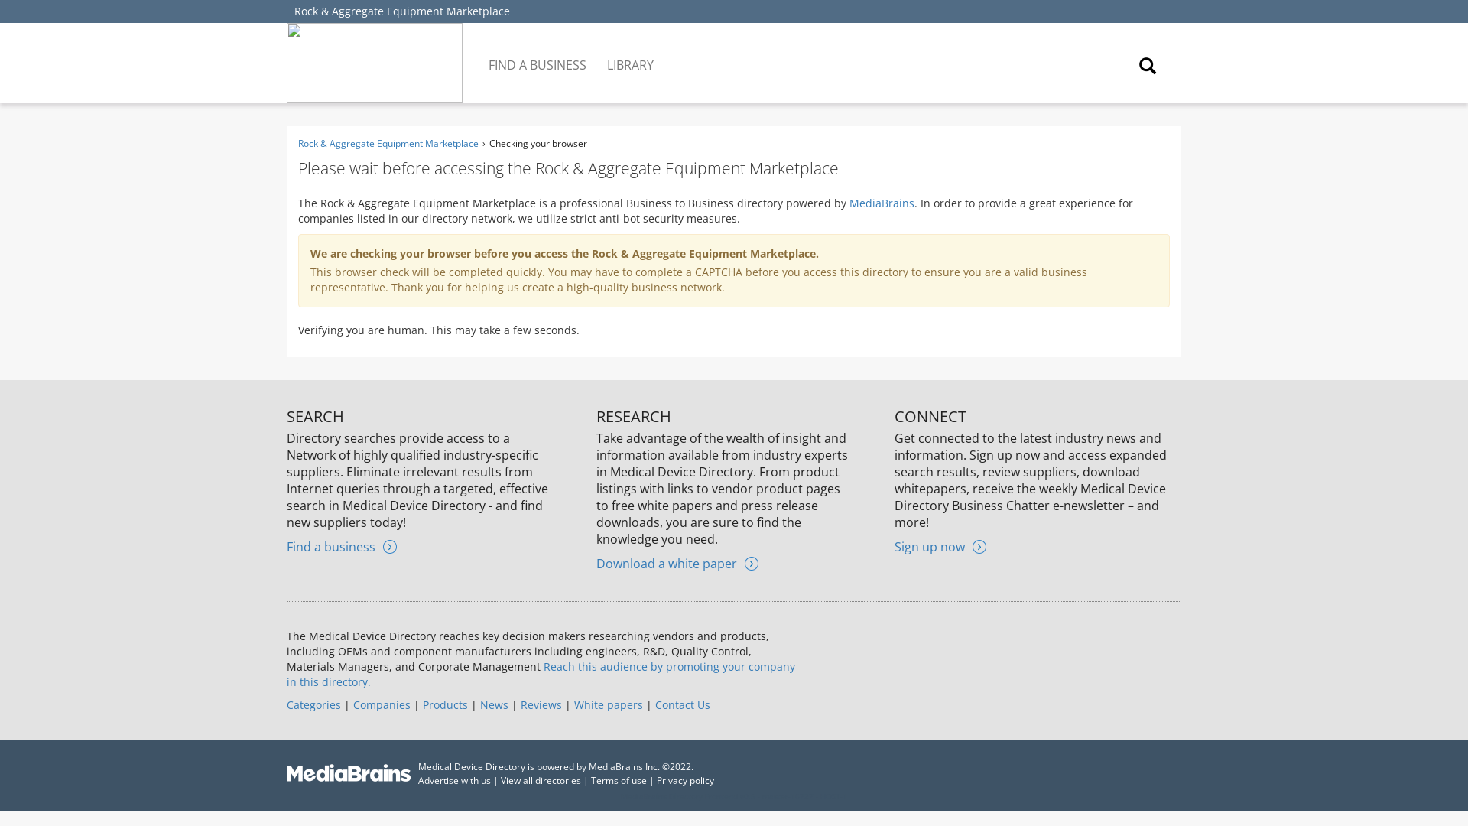 Image resolution: width=1468 pixels, height=826 pixels. I want to click on Privacy policy, so click(685, 780).